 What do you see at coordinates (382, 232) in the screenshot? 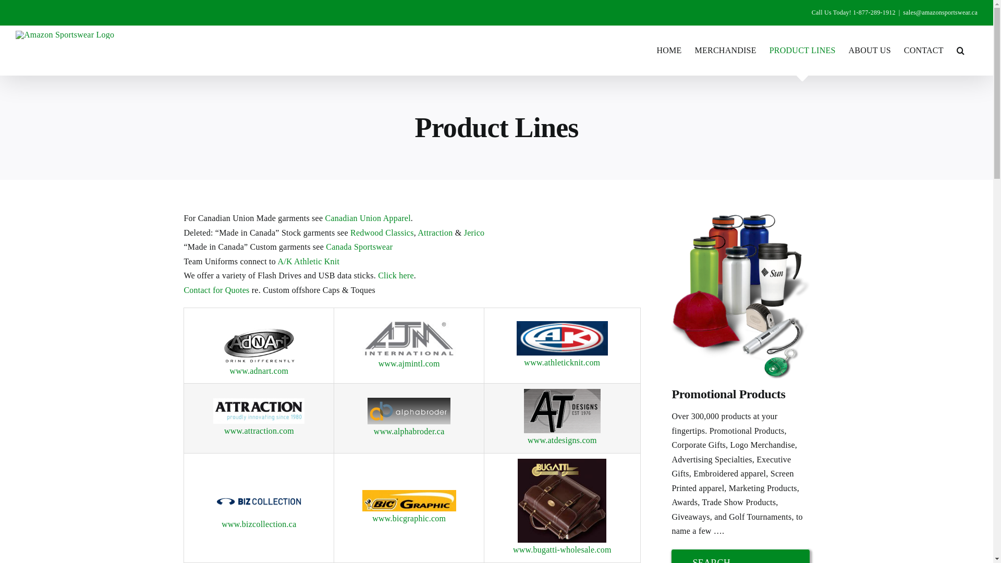
I see `Redwood Classics` at bounding box center [382, 232].